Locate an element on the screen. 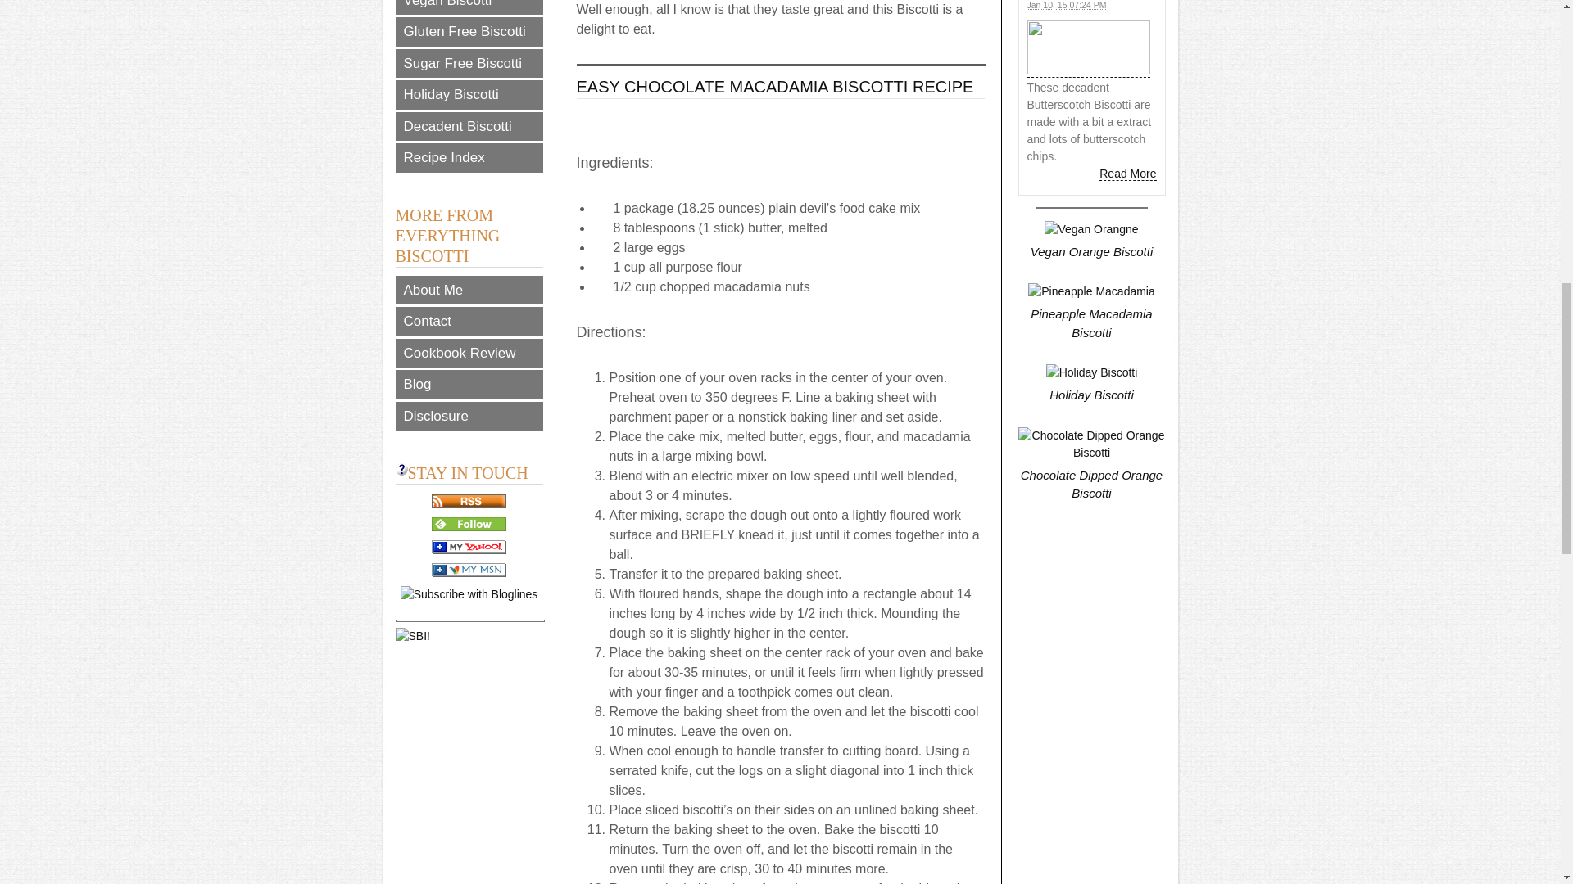 This screenshot has width=1573, height=884. Gluten Free Biscotti is located at coordinates (469, 31).